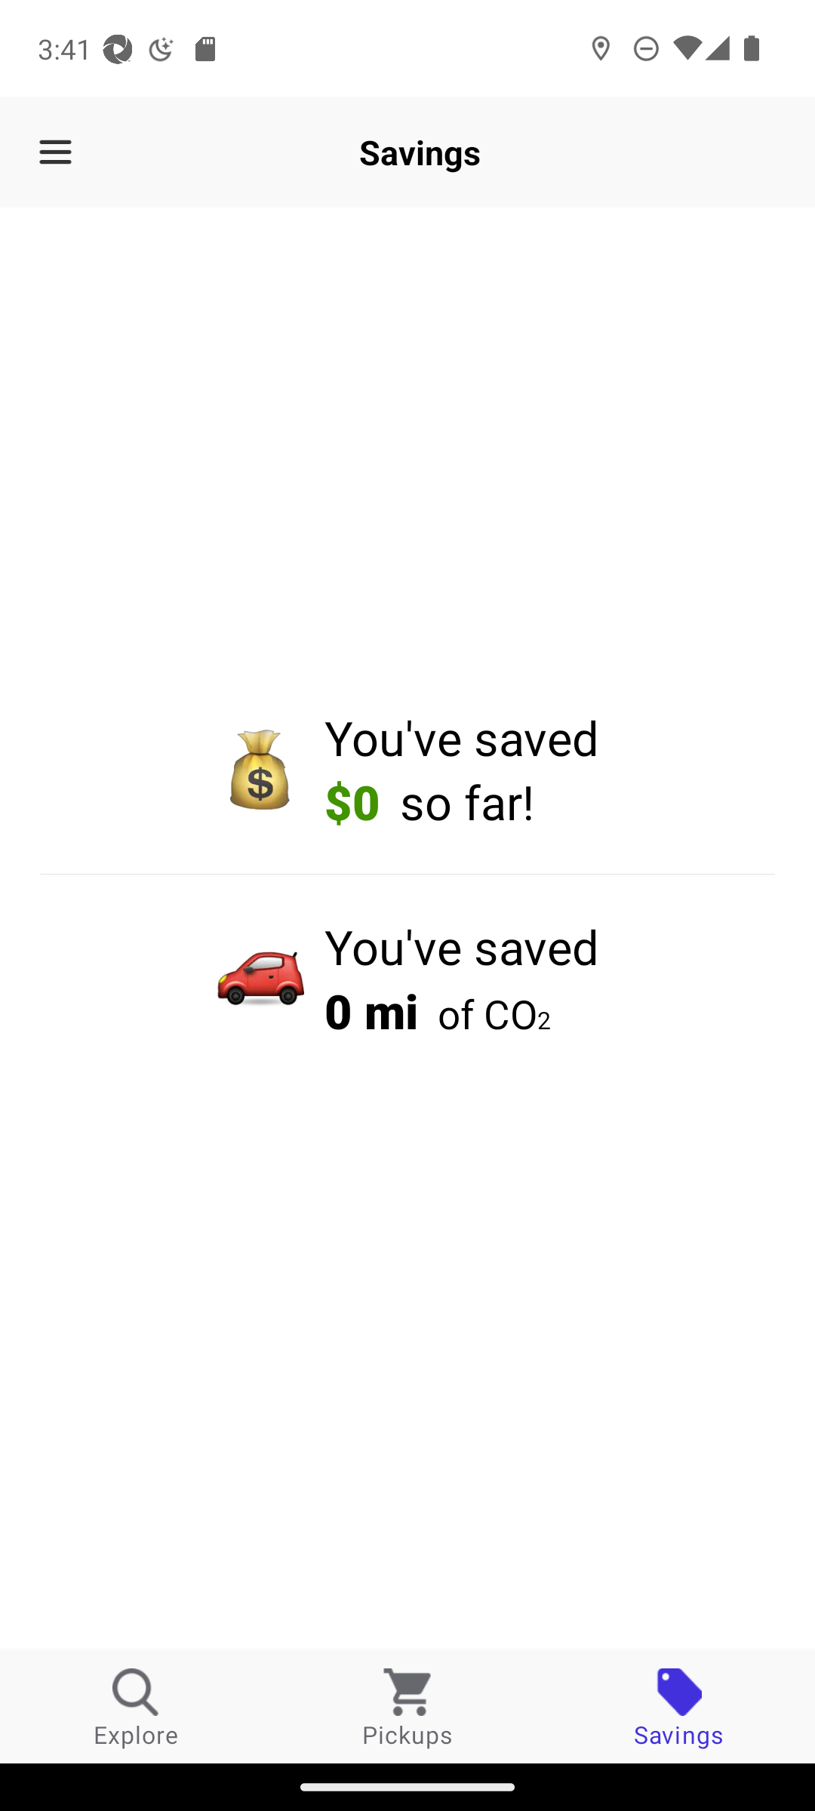 The image size is (815, 1811). Describe the element at coordinates (136, 1707) in the screenshot. I see `Explore` at that location.